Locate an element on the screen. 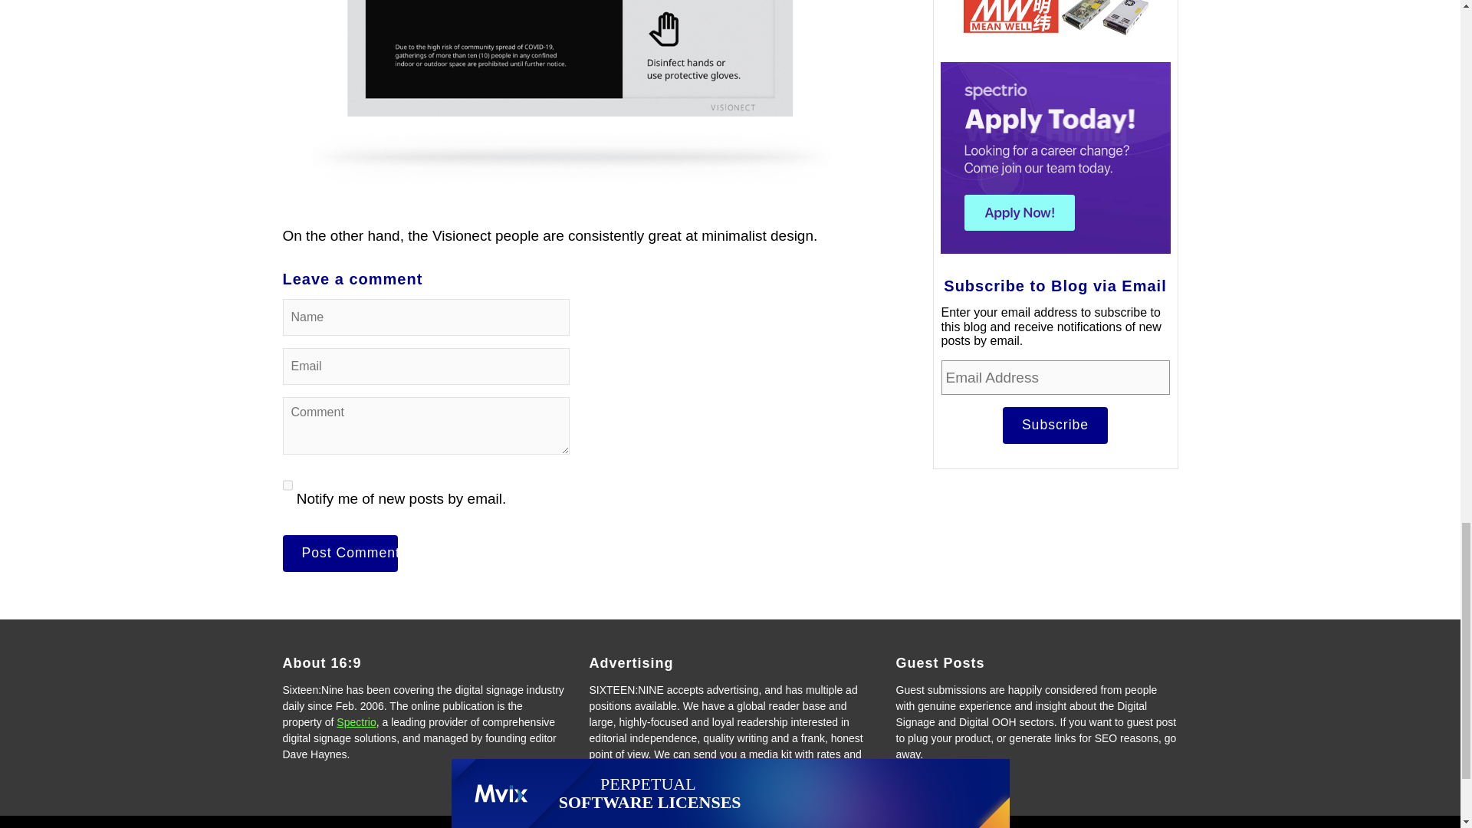 Image resolution: width=1472 pixels, height=828 pixels. Post Comment is located at coordinates (340, 554).